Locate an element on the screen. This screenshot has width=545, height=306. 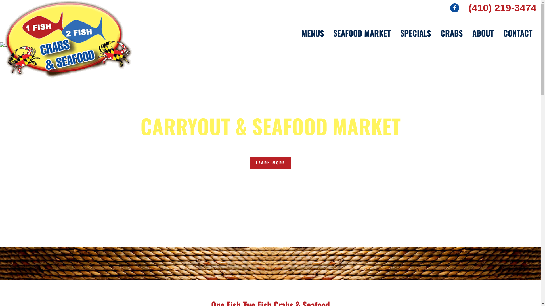
SEAFOOD MARKET is located at coordinates (362, 33).